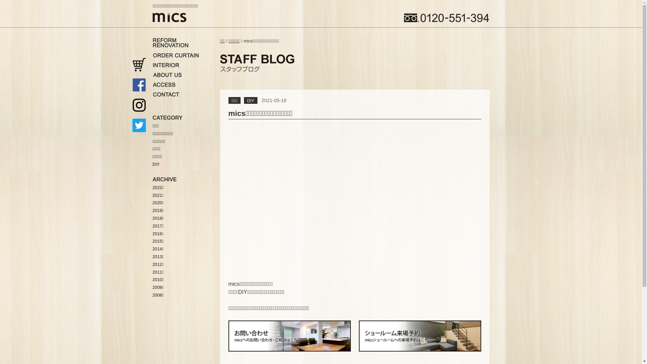  What do you see at coordinates (139, 85) in the screenshot?
I see `Facebook` at bounding box center [139, 85].